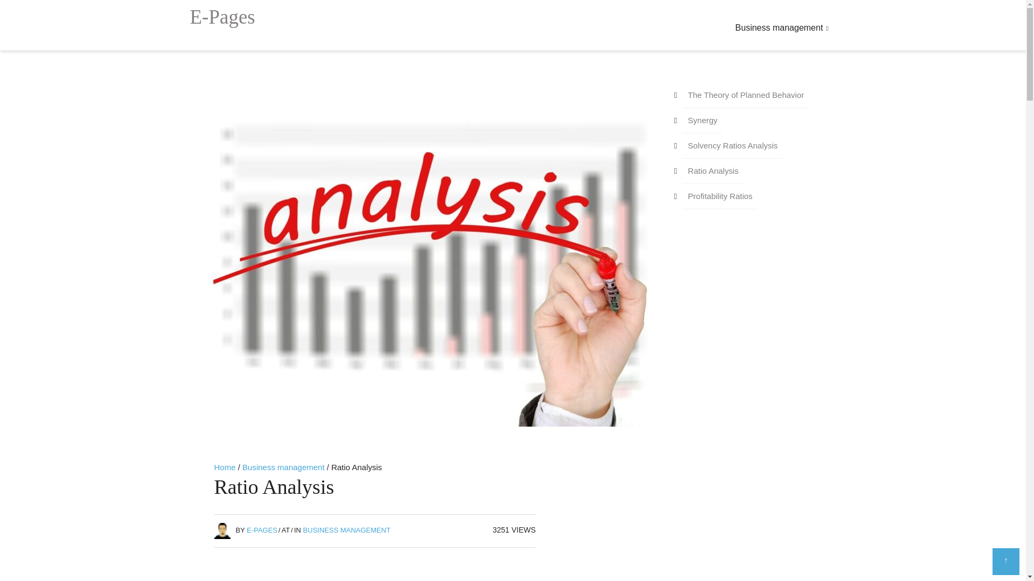 This screenshot has height=581, width=1034. Describe the element at coordinates (746, 95) in the screenshot. I see `The Theory of Planned Behavior` at that location.